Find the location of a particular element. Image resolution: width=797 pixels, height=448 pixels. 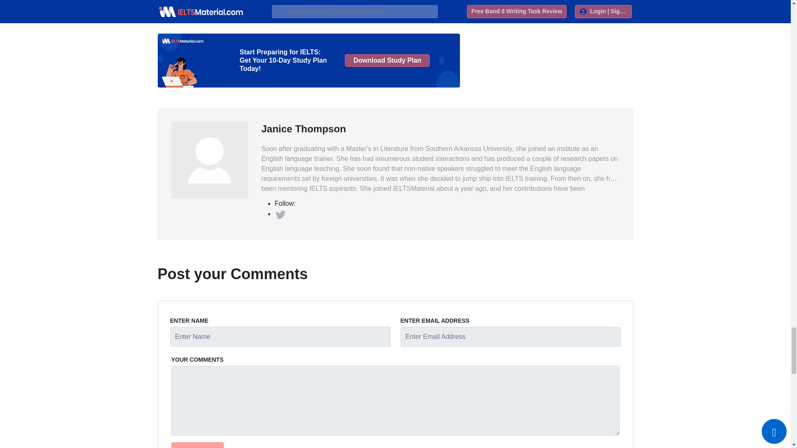

OET Exam Booking is located at coordinates (233, 10).